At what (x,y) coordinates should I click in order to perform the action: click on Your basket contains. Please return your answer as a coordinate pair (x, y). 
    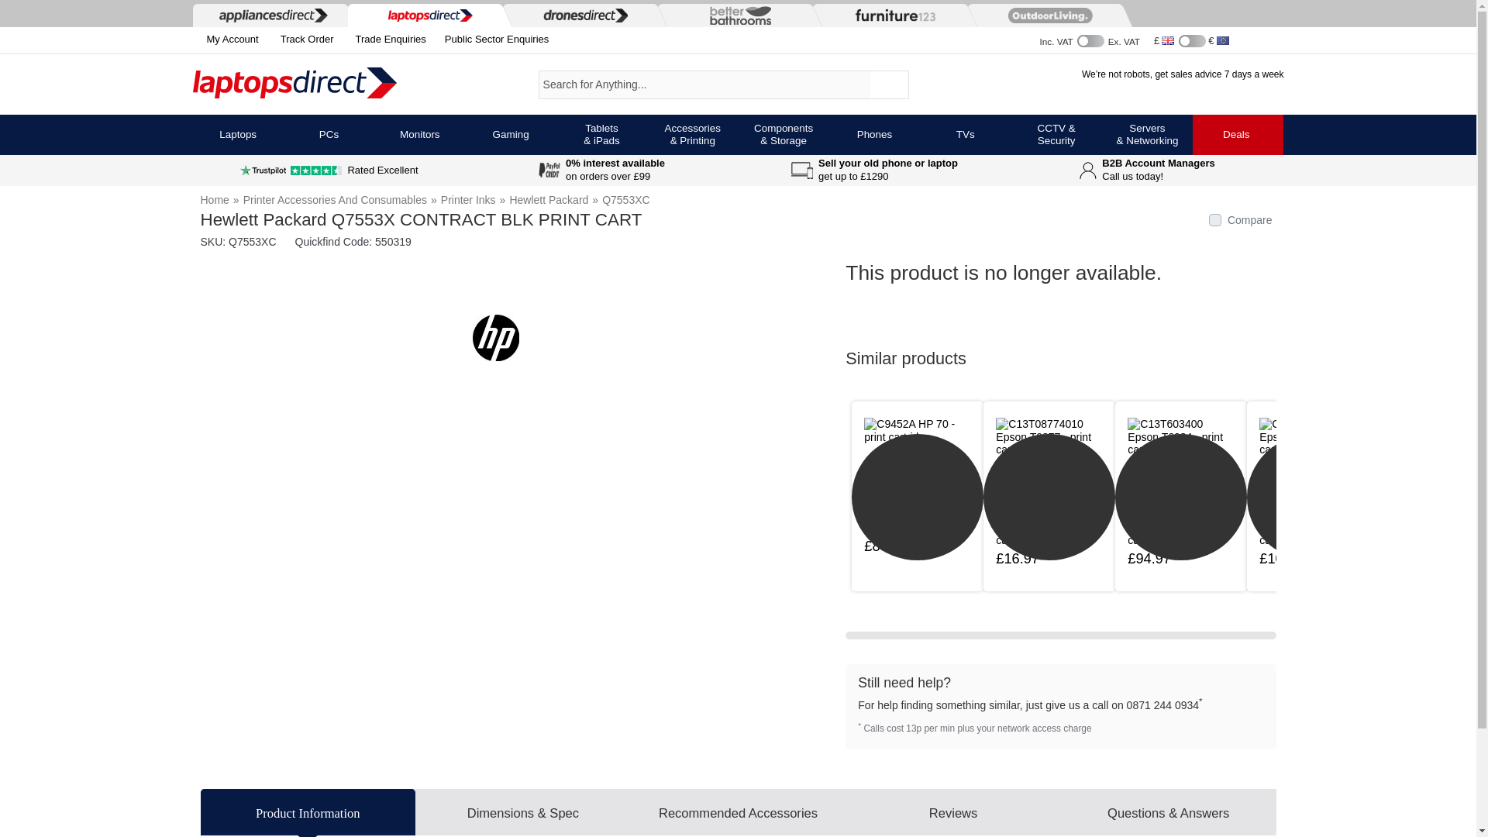
    Looking at the image, I should click on (1263, 39).